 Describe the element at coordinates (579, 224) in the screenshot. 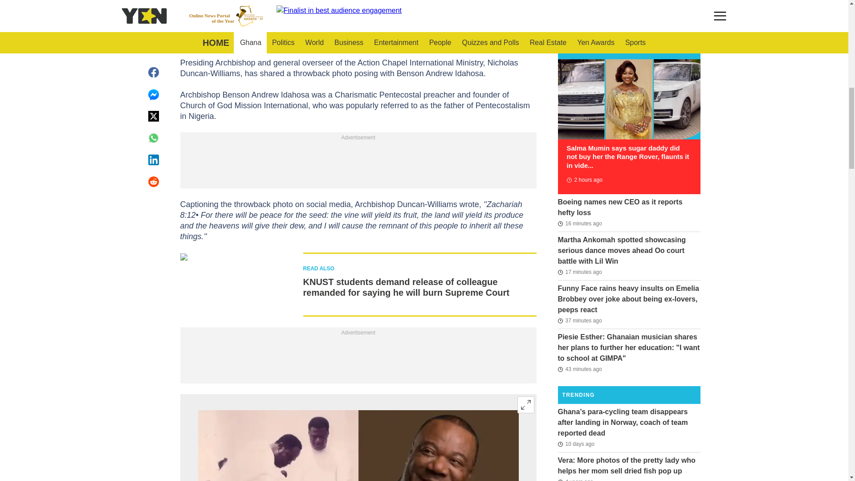

I see `2024-07-31T13:22:03Z` at that location.